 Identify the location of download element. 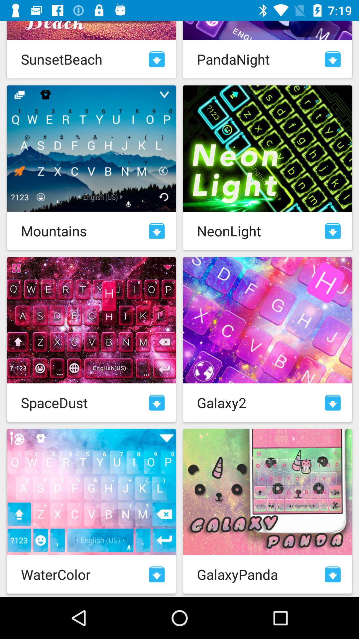
(333, 403).